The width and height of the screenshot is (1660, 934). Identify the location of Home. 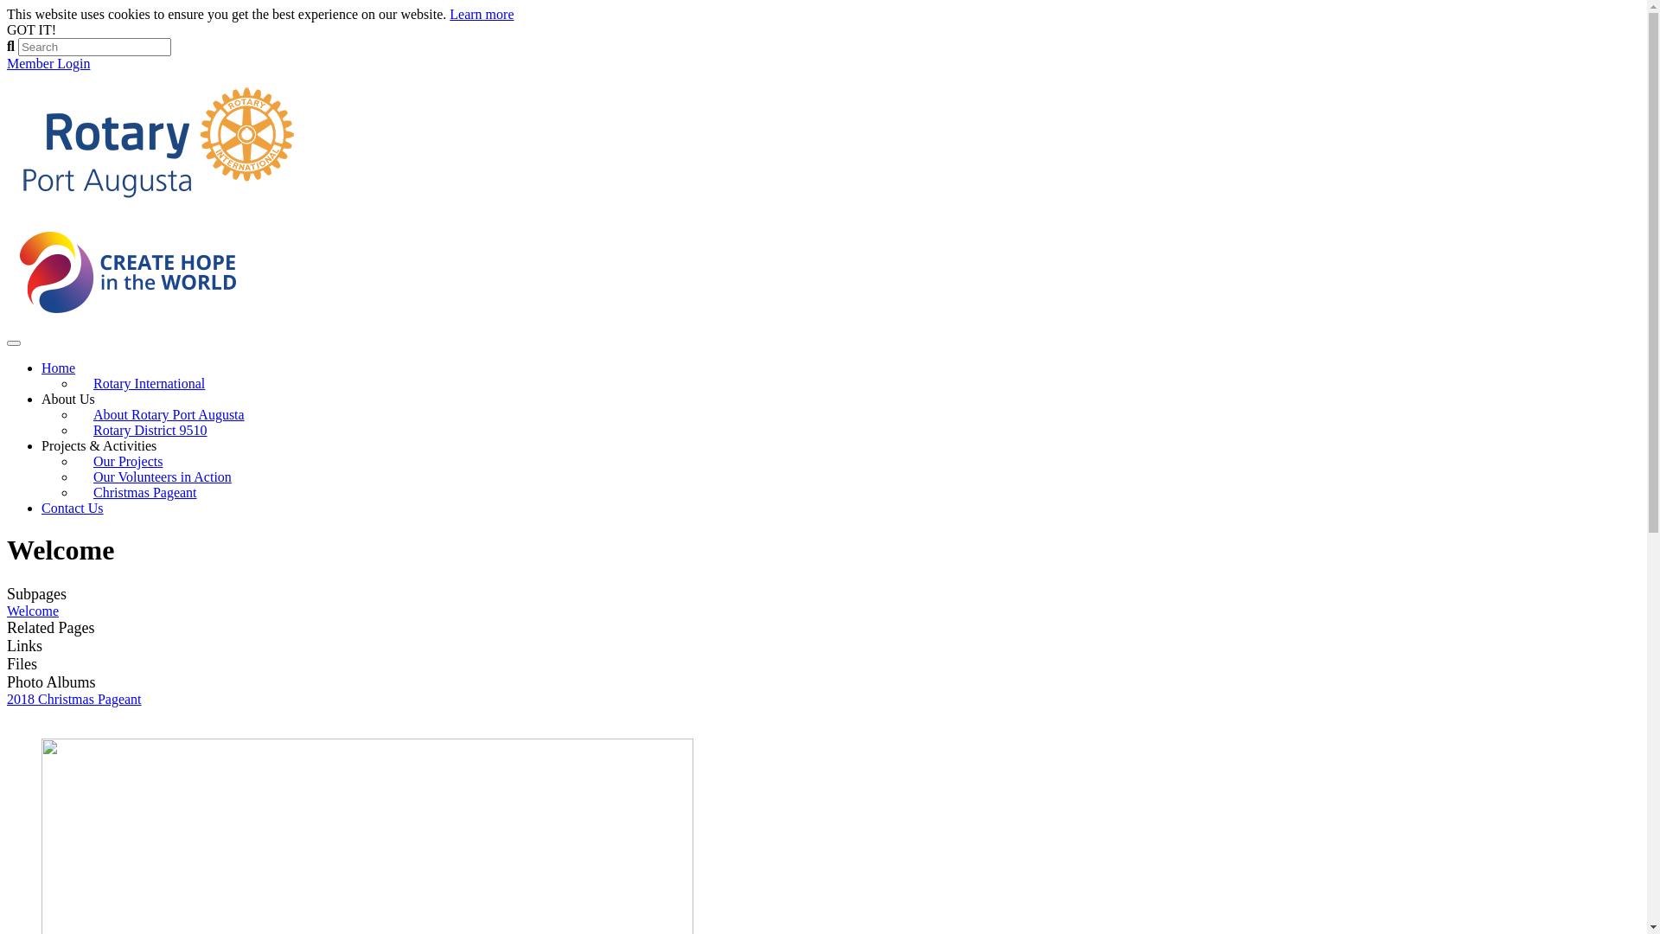
(59, 368).